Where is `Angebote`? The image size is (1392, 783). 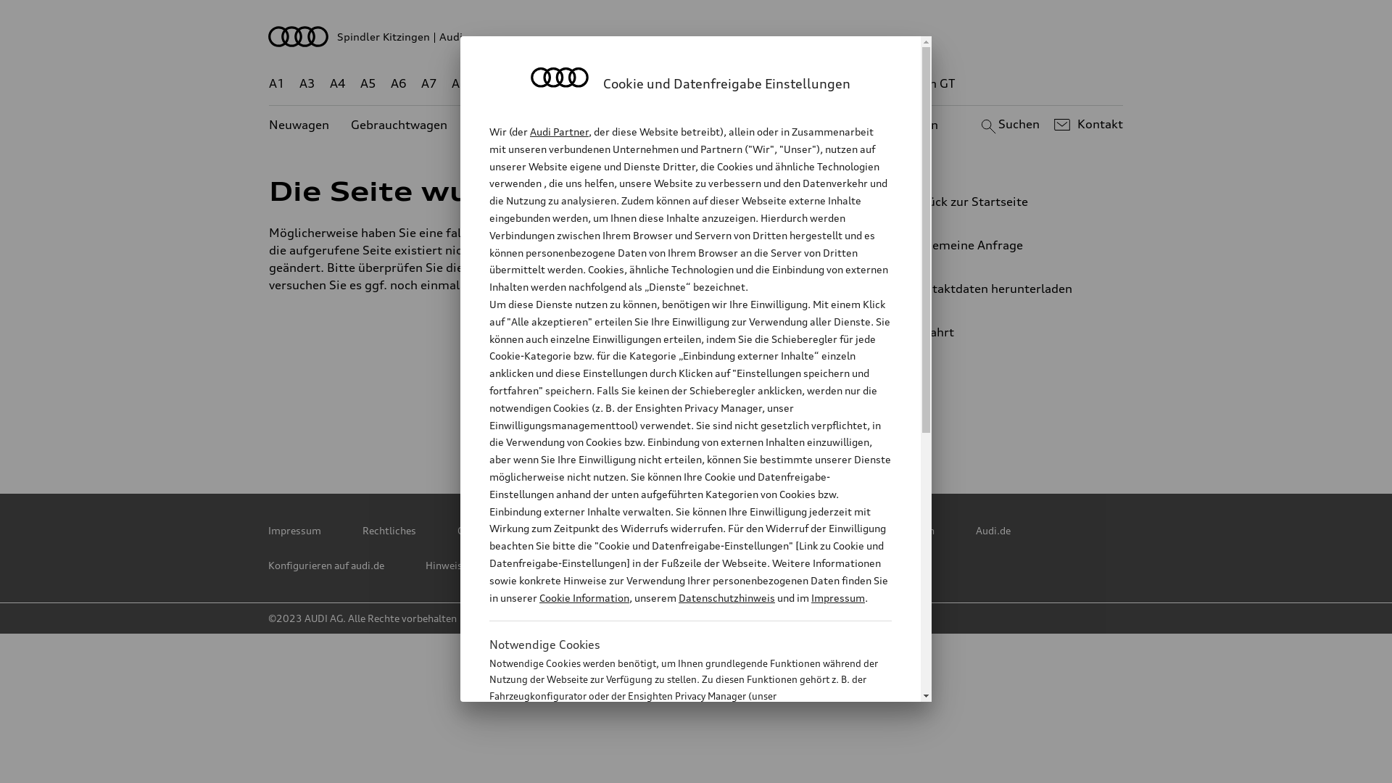 Angebote is located at coordinates (613, 125).